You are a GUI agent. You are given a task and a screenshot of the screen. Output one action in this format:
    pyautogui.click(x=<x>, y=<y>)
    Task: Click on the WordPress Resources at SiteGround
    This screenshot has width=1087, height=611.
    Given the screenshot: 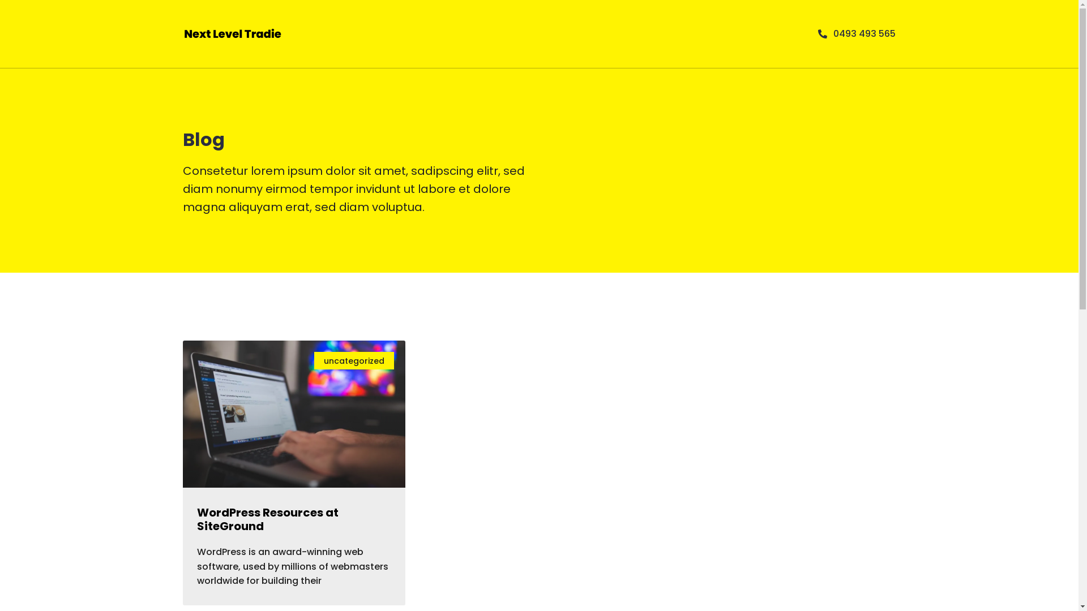 What is the action you would take?
    pyautogui.click(x=268, y=519)
    